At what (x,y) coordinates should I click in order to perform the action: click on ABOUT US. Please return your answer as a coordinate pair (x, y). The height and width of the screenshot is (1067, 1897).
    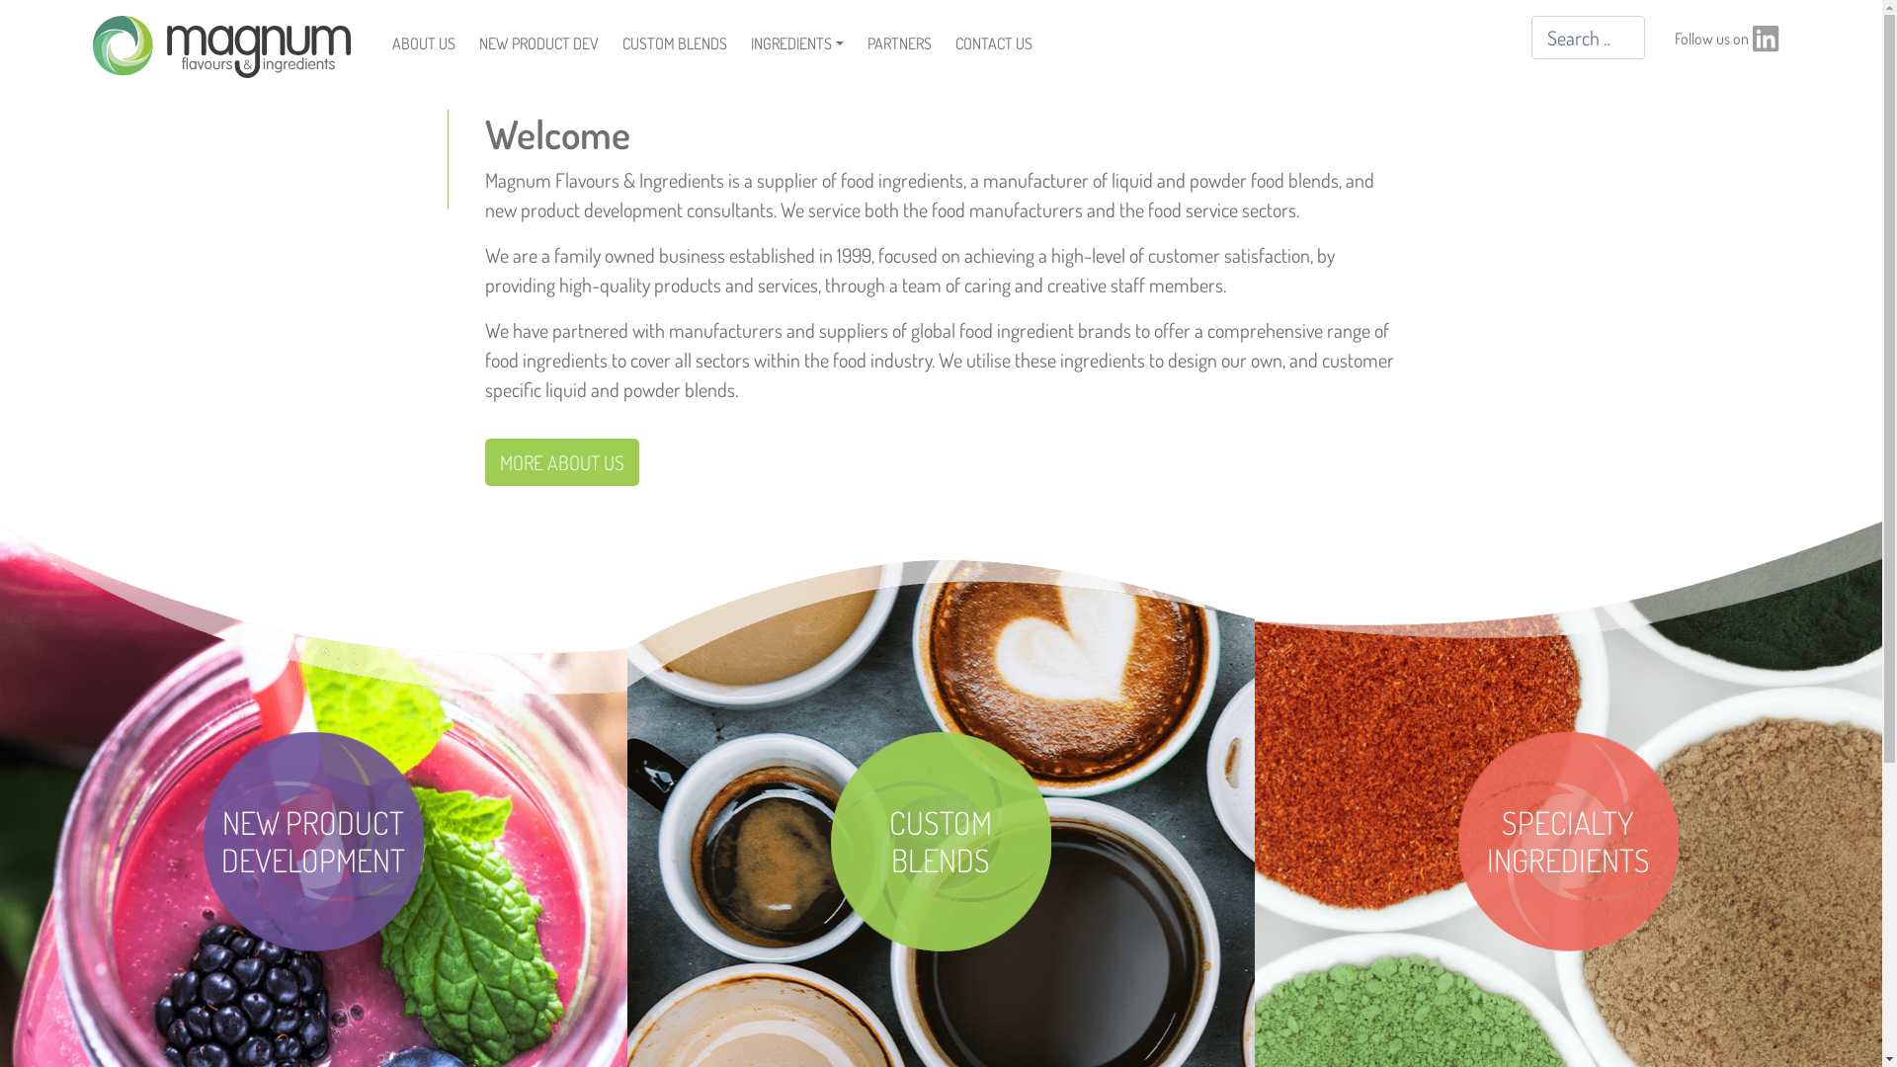
    Looking at the image, I should click on (424, 43).